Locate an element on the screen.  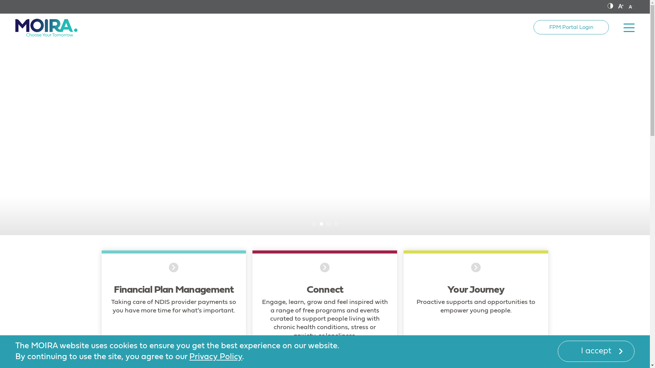
FPM Portal Login is located at coordinates (571, 27).